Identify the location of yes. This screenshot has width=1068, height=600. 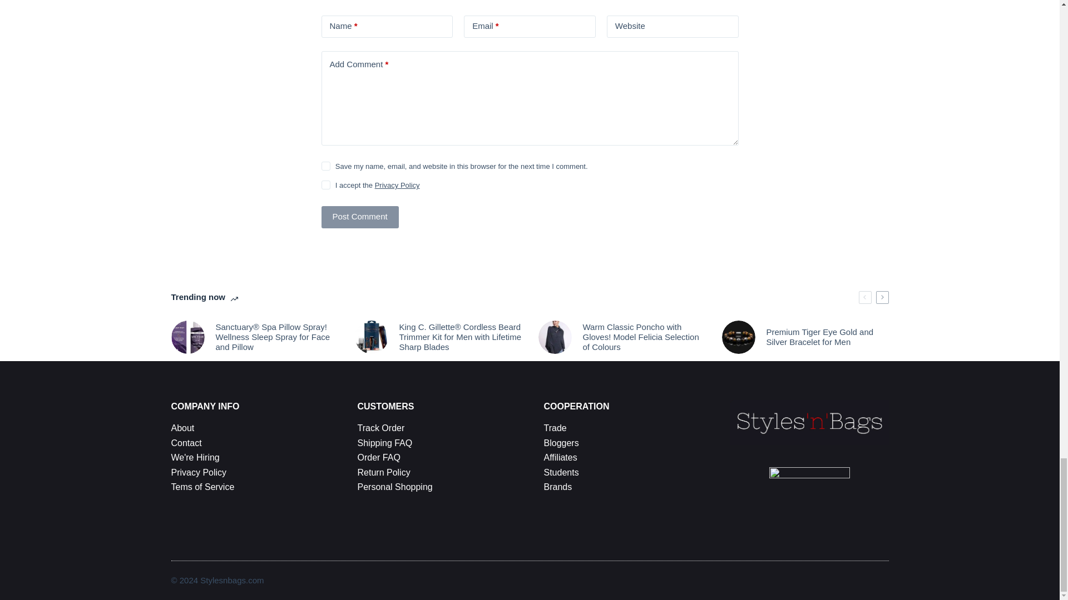
(325, 166).